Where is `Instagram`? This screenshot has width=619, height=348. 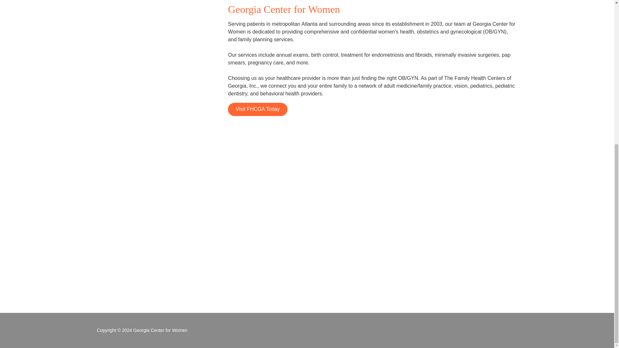 Instagram is located at coordinates (321, 330).